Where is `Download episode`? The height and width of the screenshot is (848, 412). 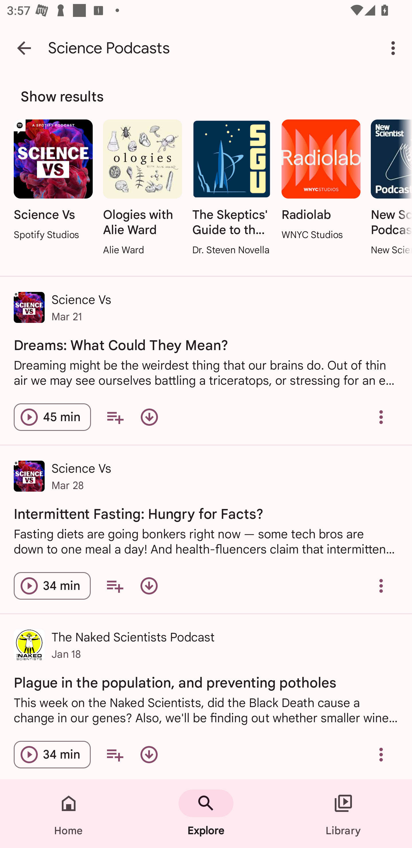
Download episode is located at coordinates (149, 586).